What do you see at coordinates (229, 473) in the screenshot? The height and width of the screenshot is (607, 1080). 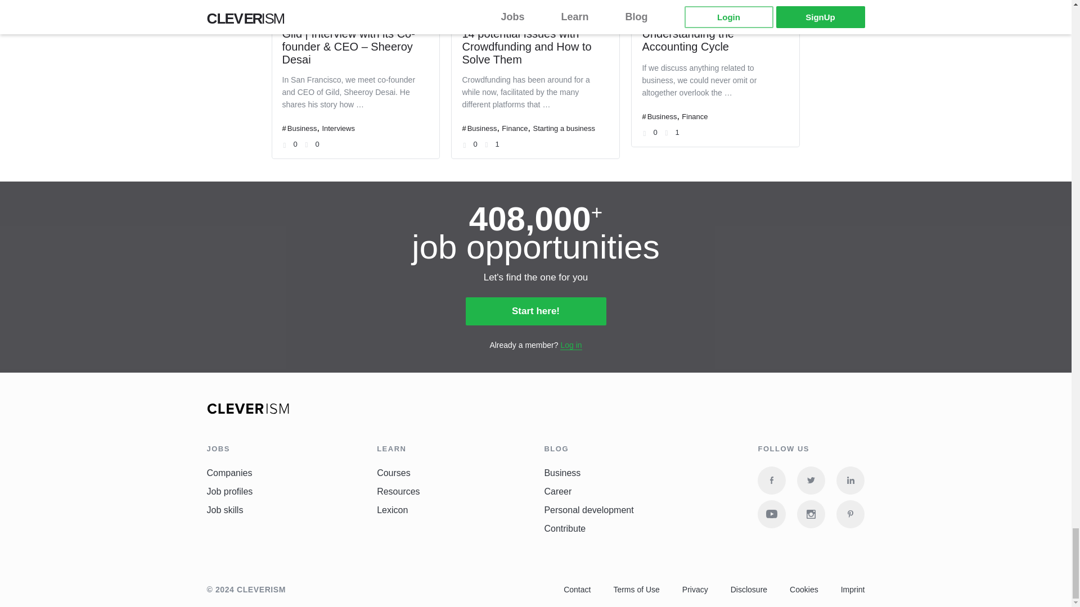 I see `Companies` at bounding box center [229, 473].